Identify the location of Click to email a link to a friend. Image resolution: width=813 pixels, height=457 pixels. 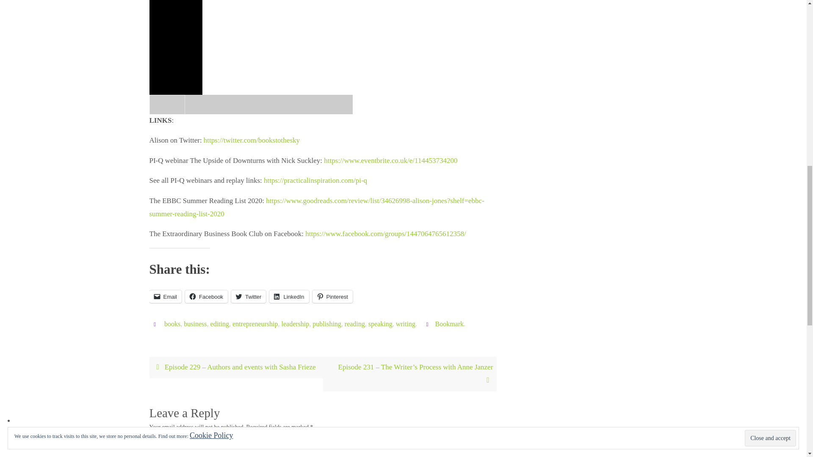
(165, 296).